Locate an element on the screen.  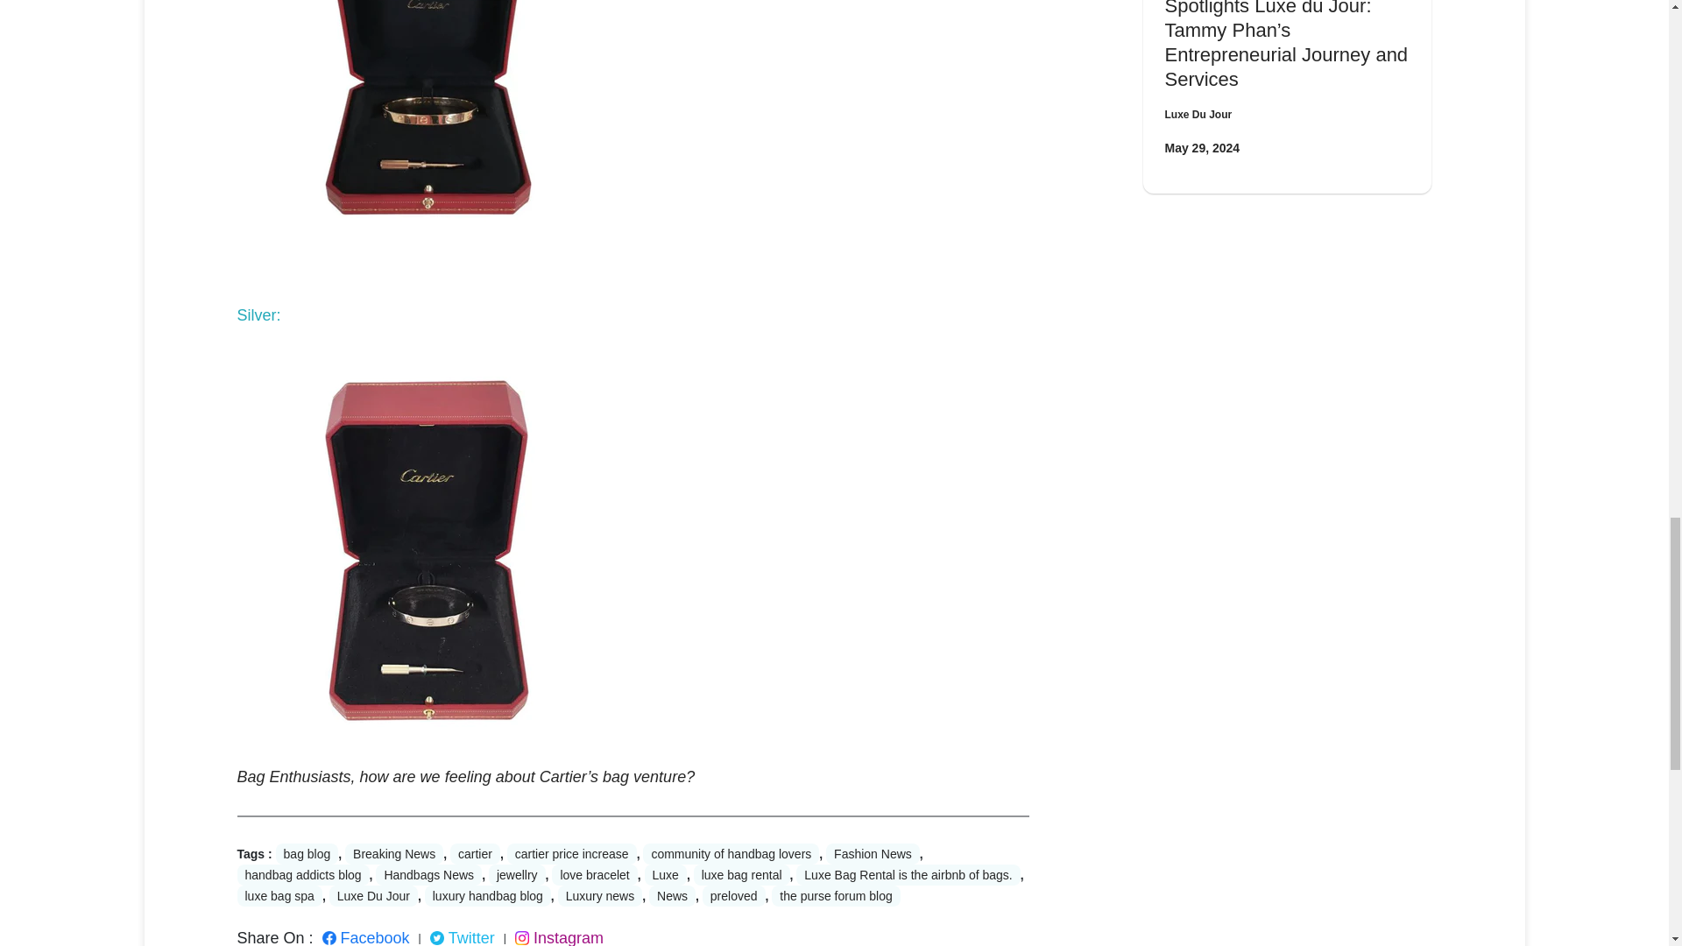
cartier is located at coordinates (475, 854).